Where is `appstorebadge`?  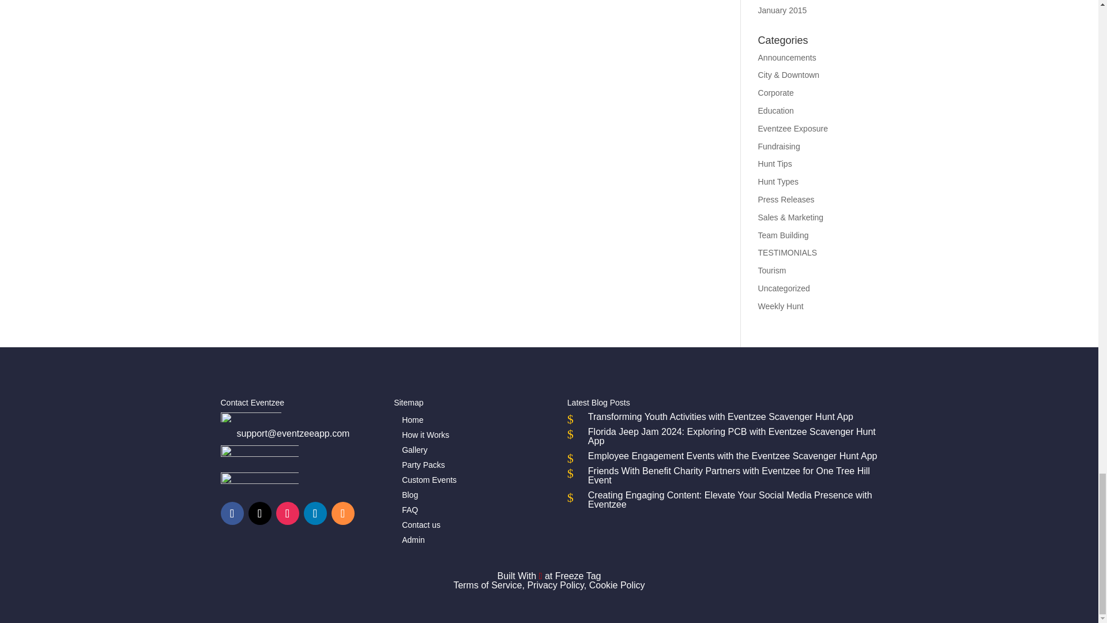 appstorebadge is located at coordinates (259, 483).